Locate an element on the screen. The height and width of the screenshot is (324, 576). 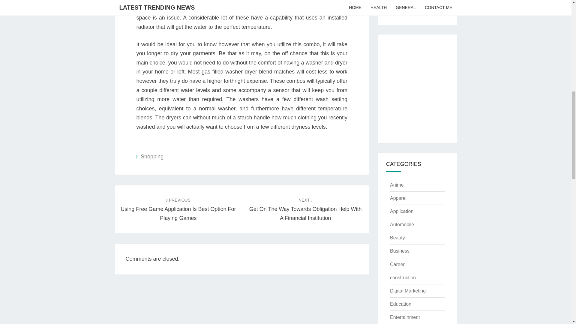
Apparel is located at coordinates (398, 198).